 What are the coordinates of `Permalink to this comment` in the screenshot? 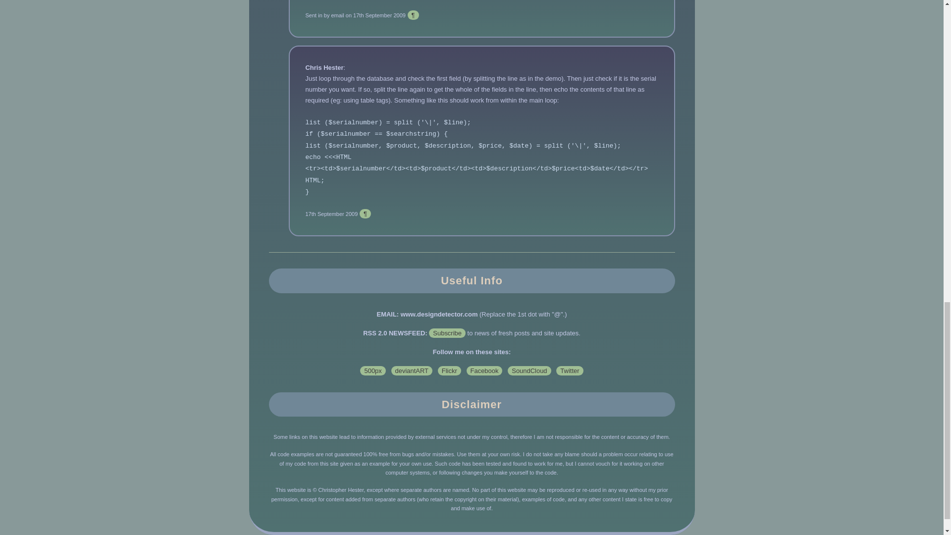 It's located at (365, 214).